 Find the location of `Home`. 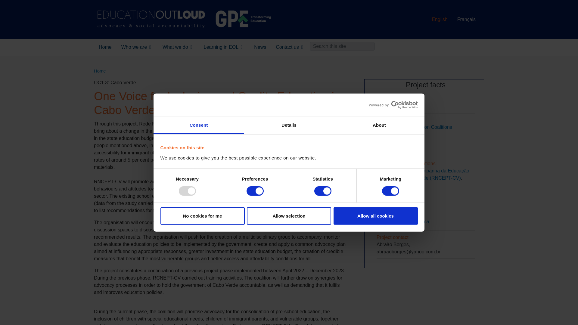

Home is located at coordinates (105, 47).